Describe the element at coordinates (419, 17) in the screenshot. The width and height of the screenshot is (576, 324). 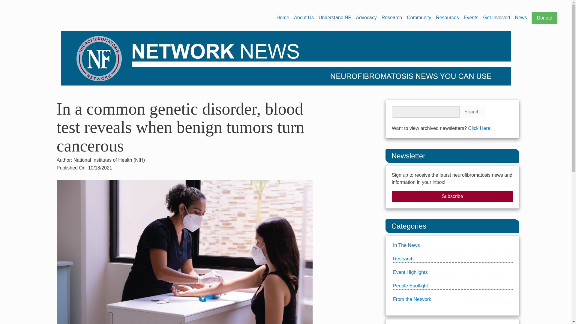
I see `Community` at that location.